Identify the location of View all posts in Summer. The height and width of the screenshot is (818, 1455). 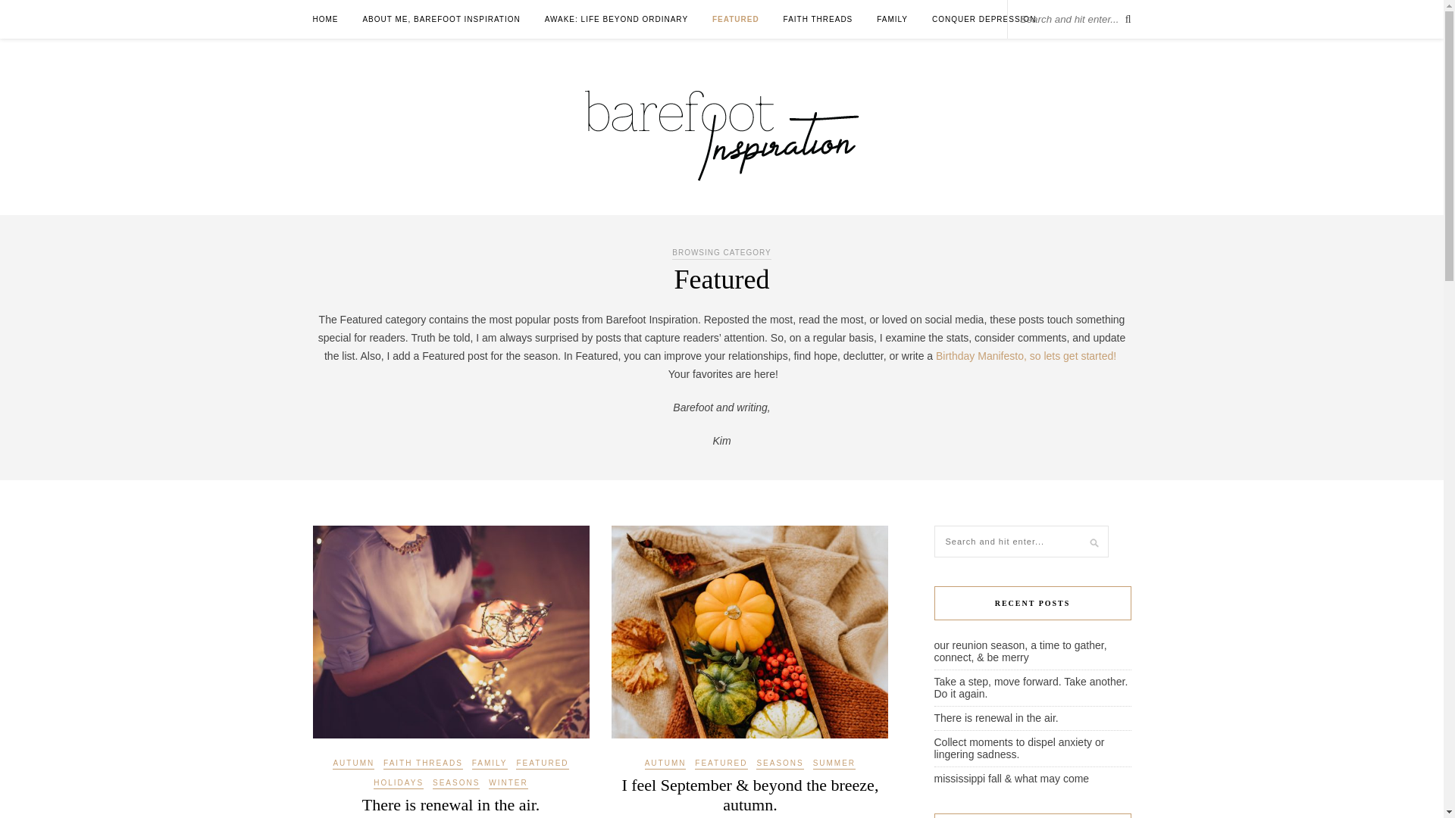
(834, 764).